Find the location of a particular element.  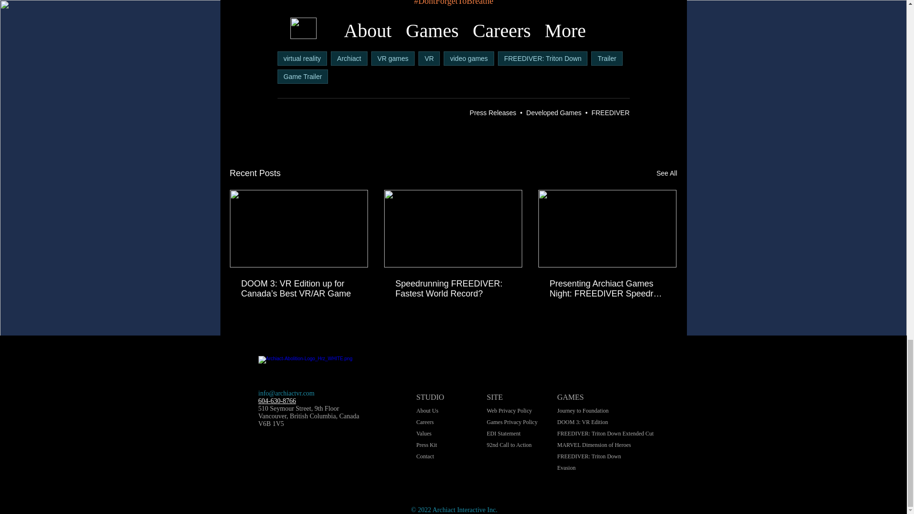

VR is located at coordinates (429, 59).